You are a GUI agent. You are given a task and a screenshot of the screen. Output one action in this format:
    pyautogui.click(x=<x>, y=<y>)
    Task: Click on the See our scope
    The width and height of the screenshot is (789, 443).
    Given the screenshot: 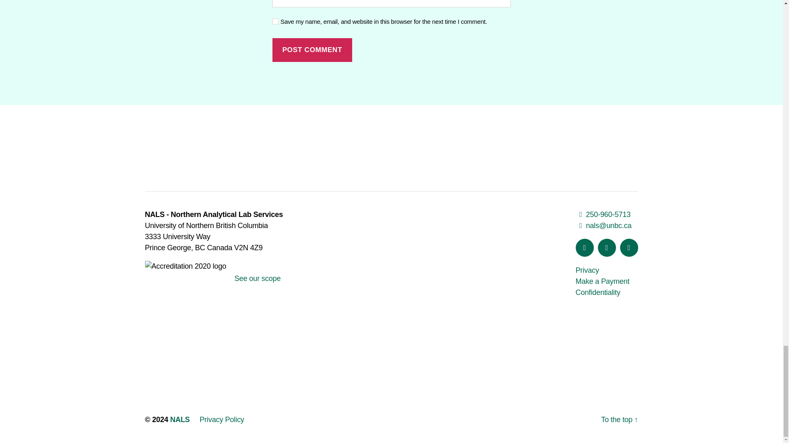 What is the action you would take?
    pyautogui.click(x=257, y=272)
    